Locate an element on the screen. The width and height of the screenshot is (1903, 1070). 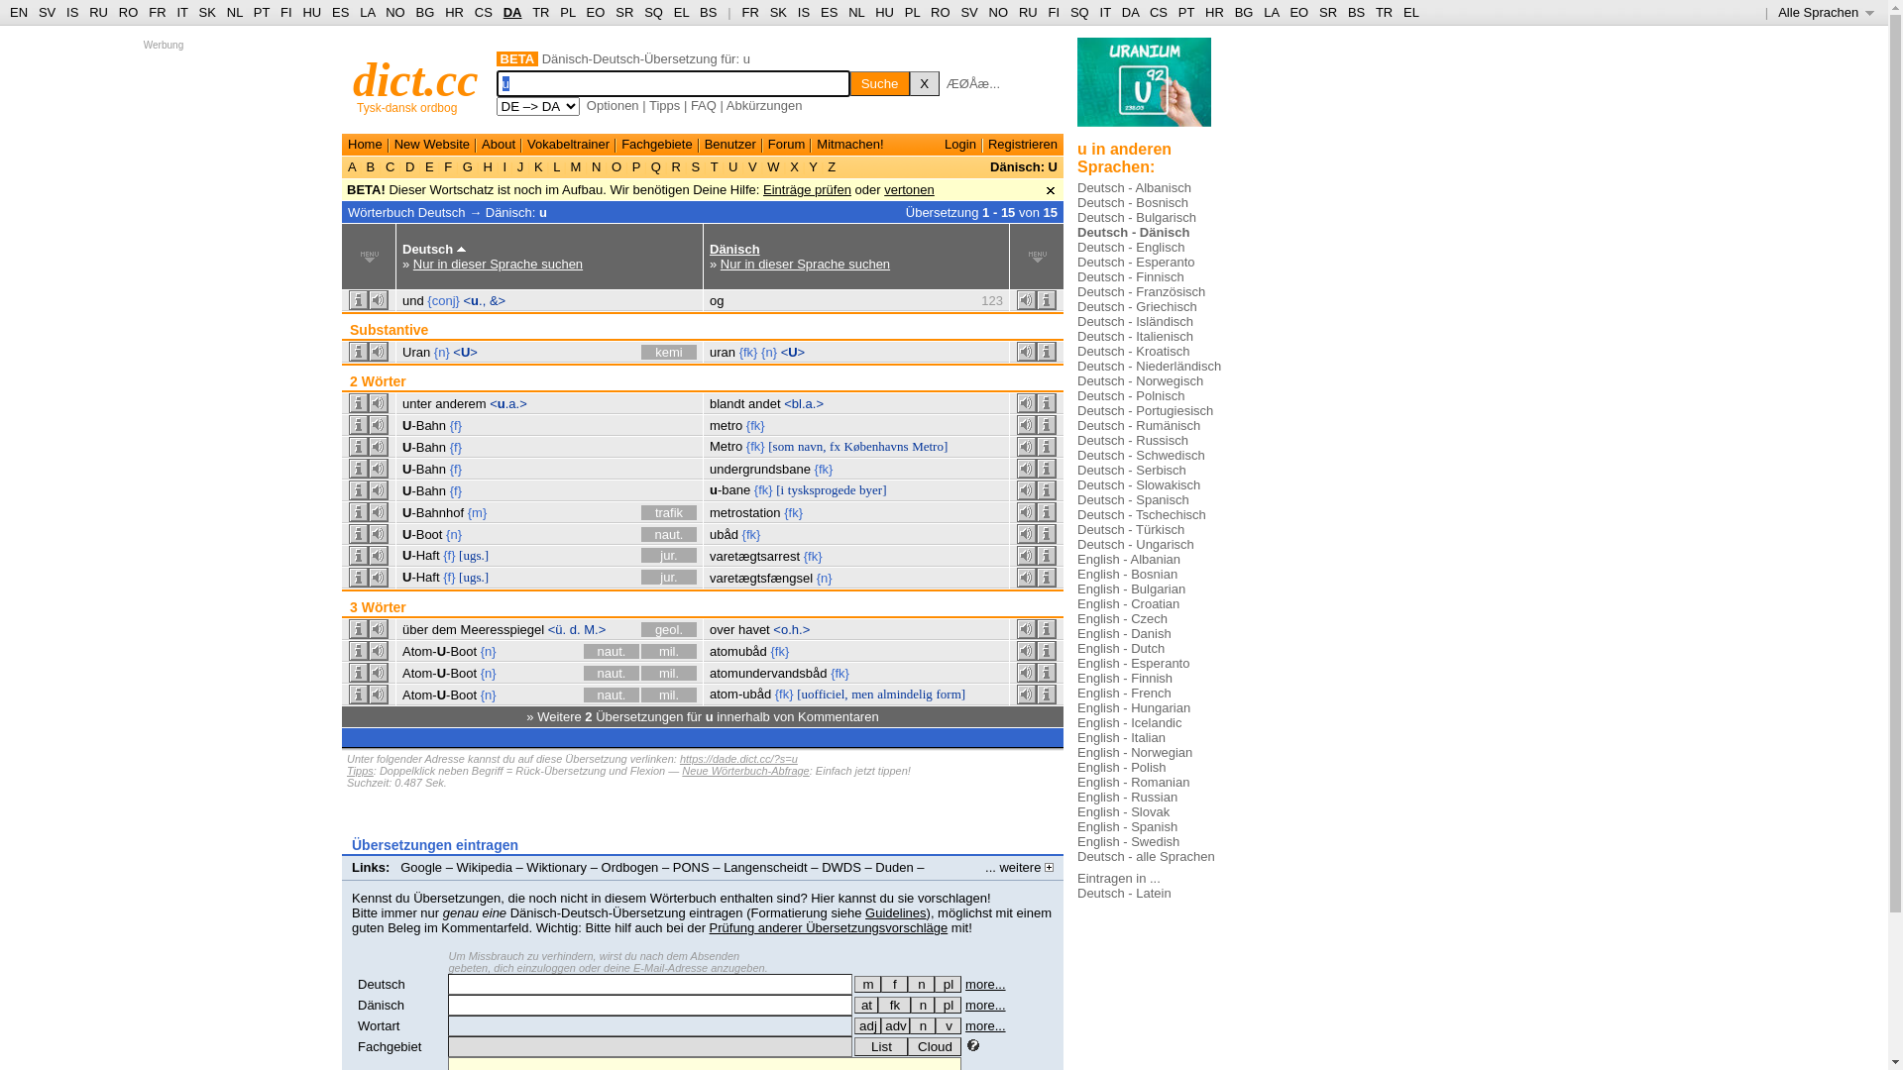
W is located at coordinates (774, 166).